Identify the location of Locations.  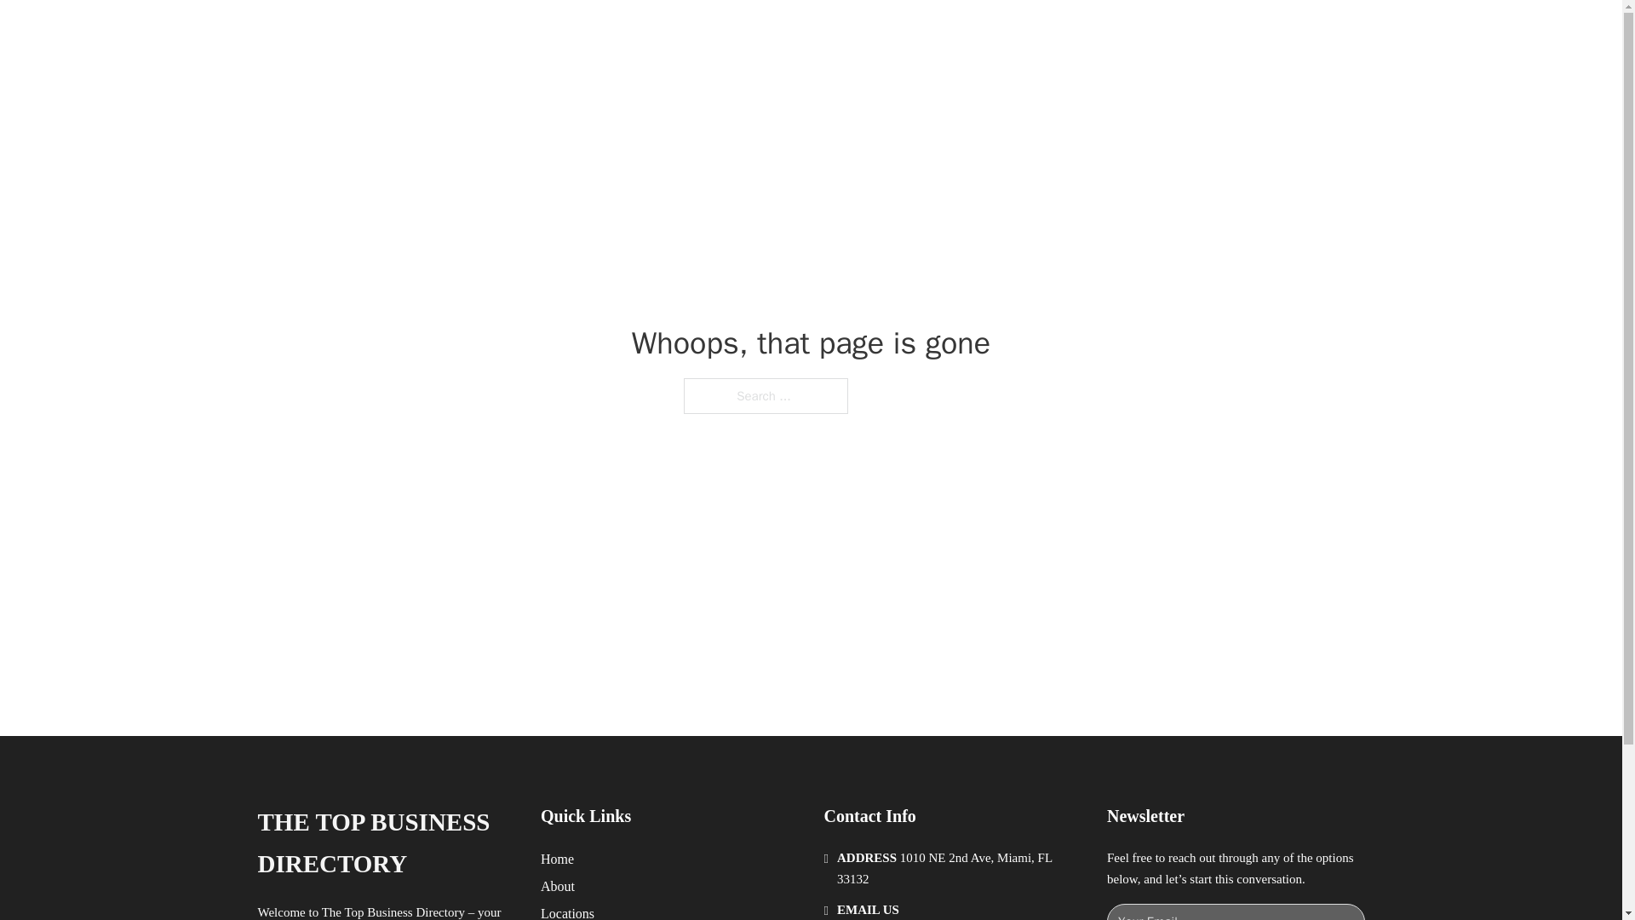
(567, 911).